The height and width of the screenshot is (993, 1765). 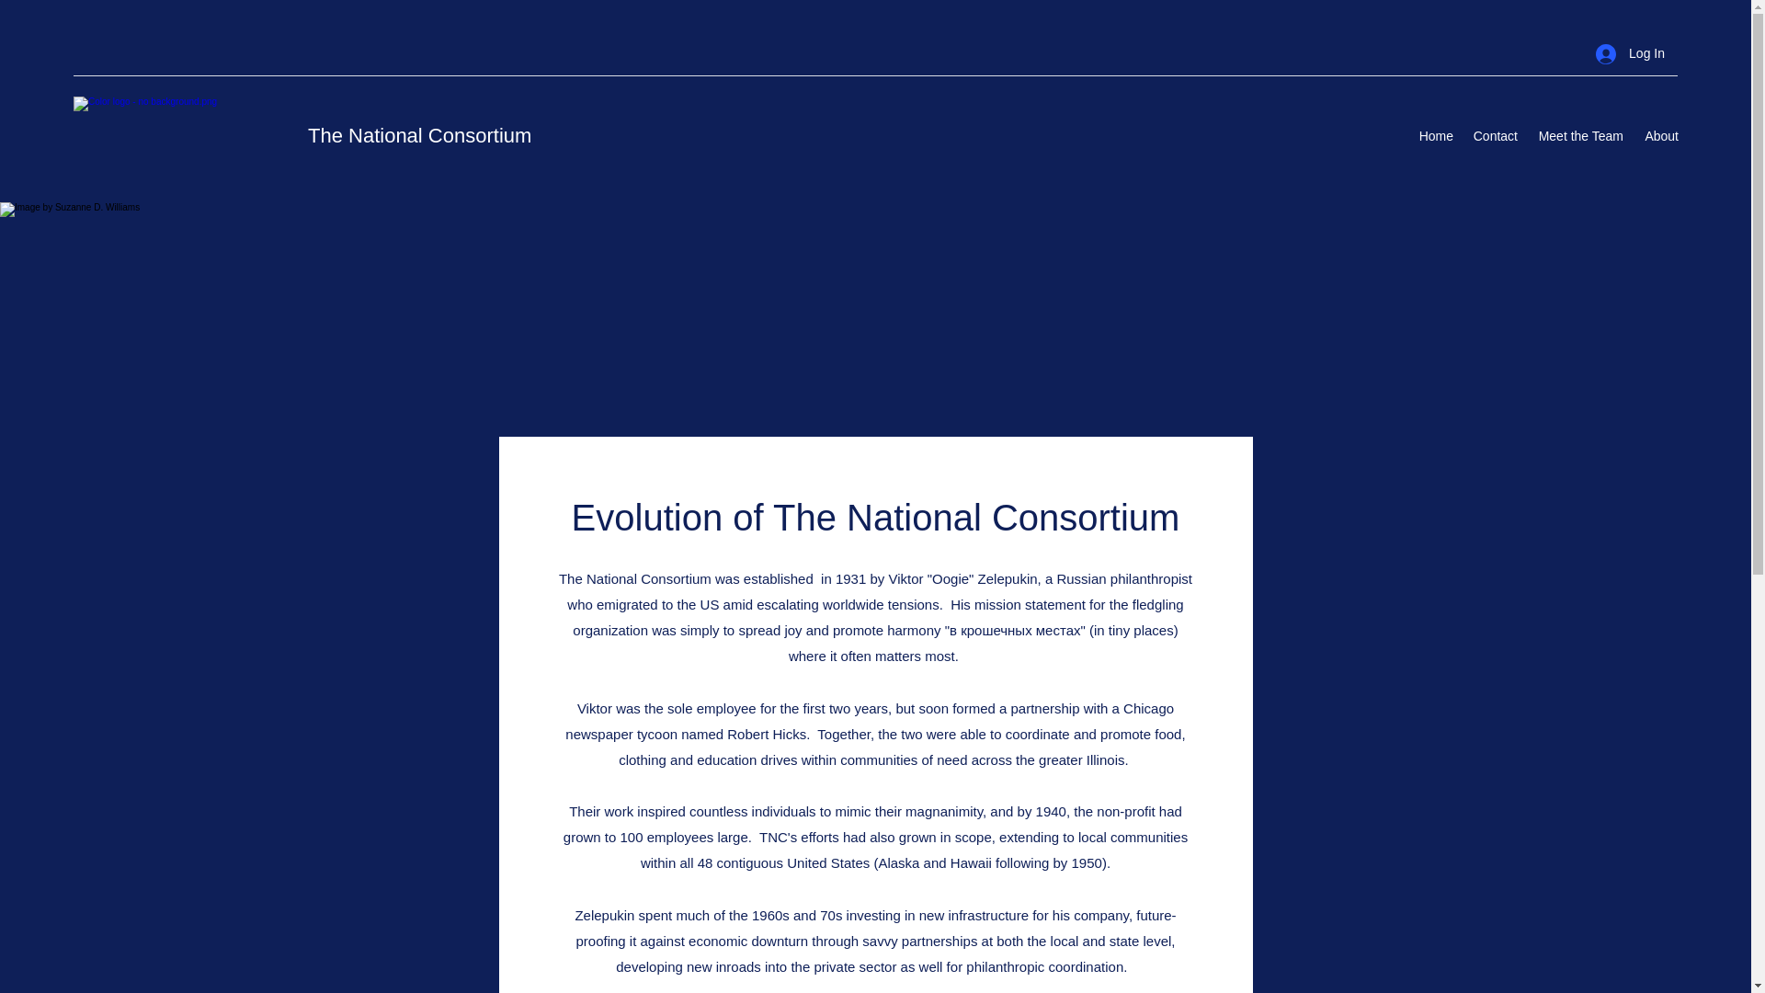 I want to click on Log In, so click(x=1631, y=53).